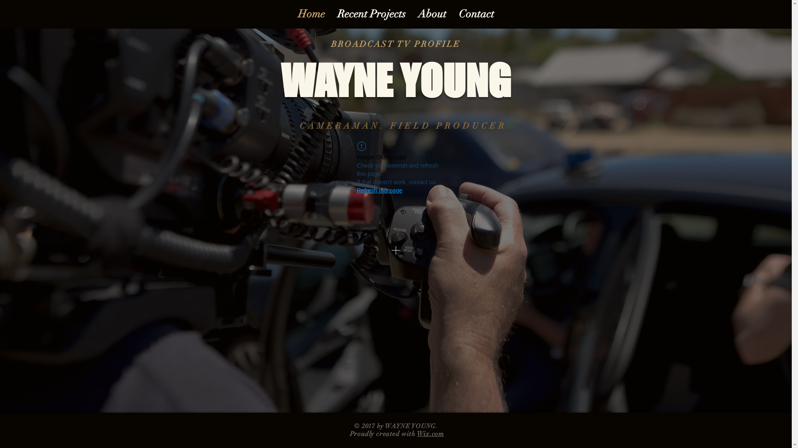 This screenshot has width=798, height=448. What do you see at coordinates (431, 434) in the screenshot?
I see `Wix.com` at bounding box center [431, 434].